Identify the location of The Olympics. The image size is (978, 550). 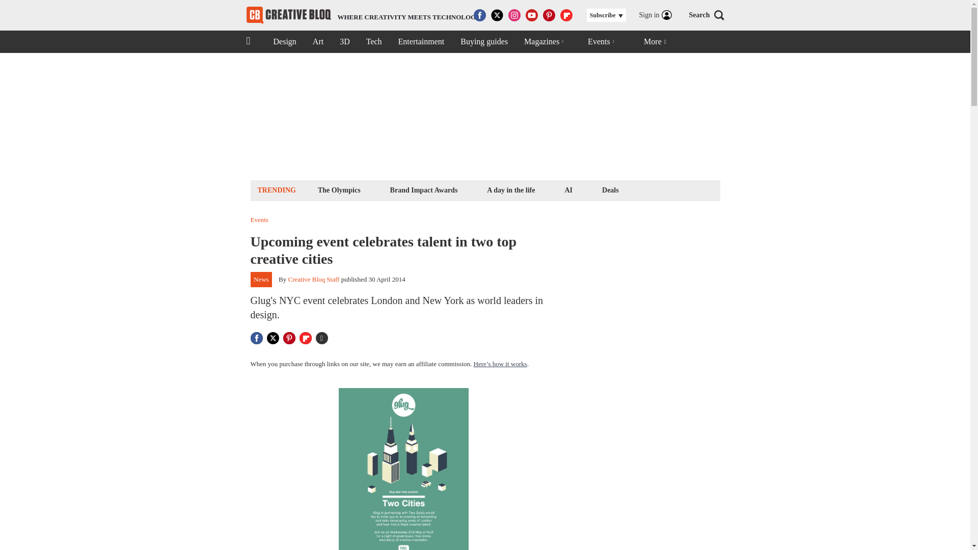
(339, 189).